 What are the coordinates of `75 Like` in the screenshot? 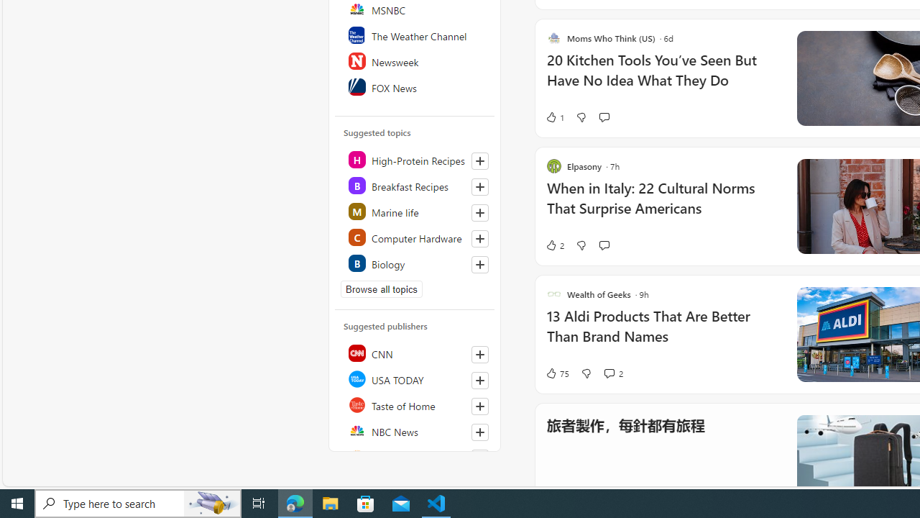 It's located at (557, 373).